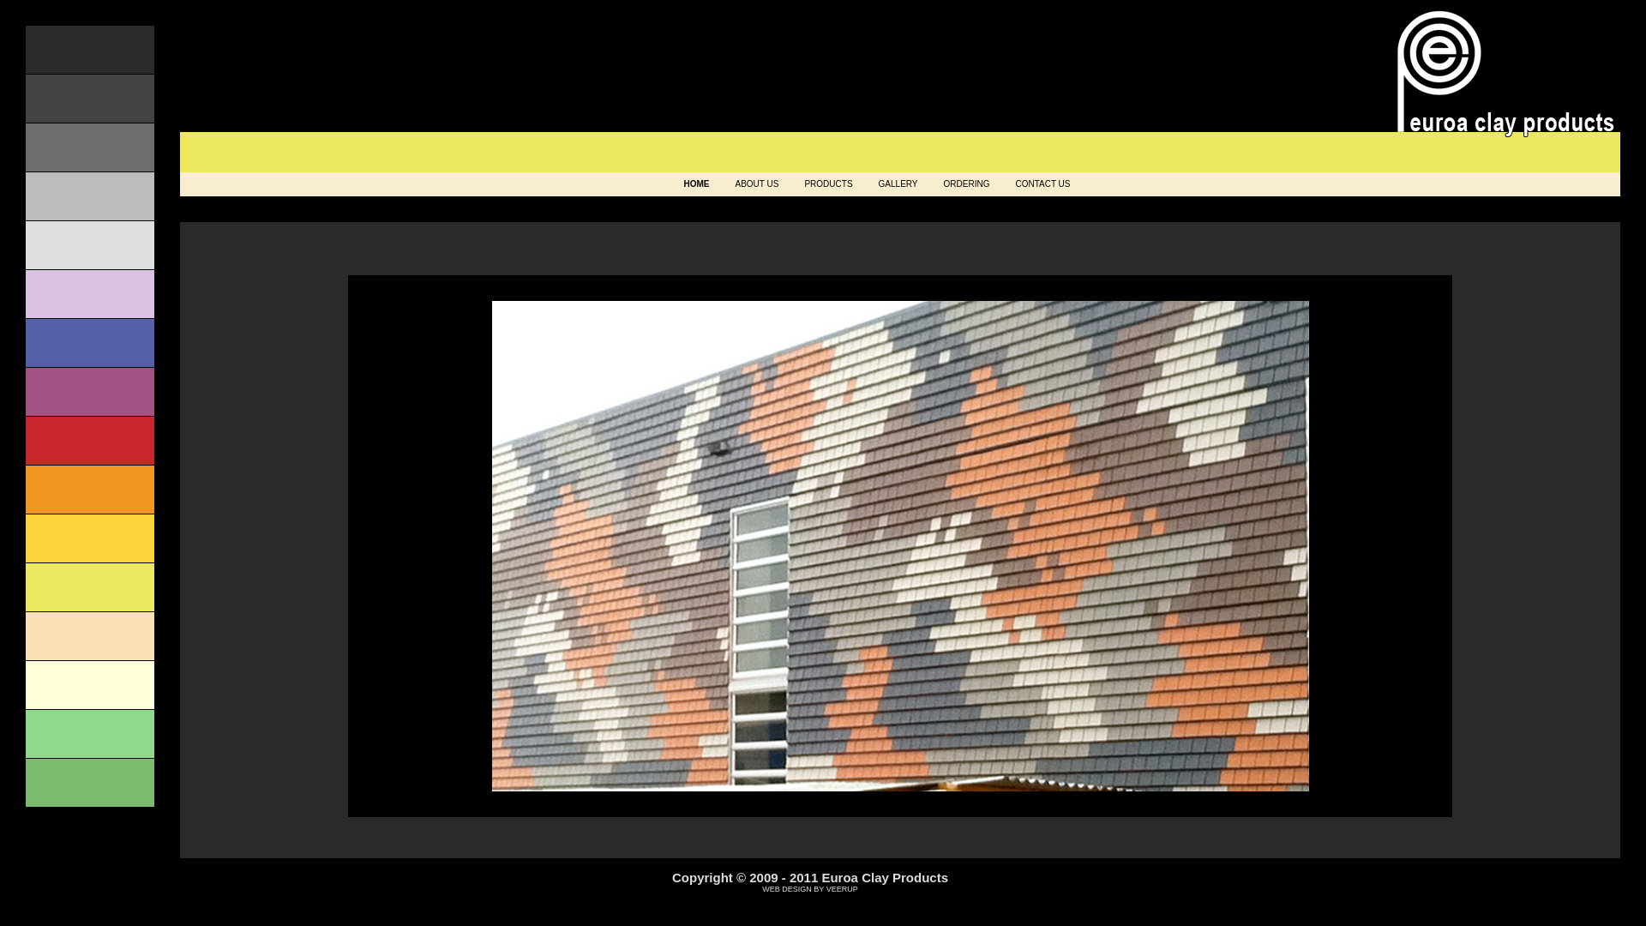 The height and width of the screenshot is (926, 1646). I want to click on ABOUT US, so click(758, 184).